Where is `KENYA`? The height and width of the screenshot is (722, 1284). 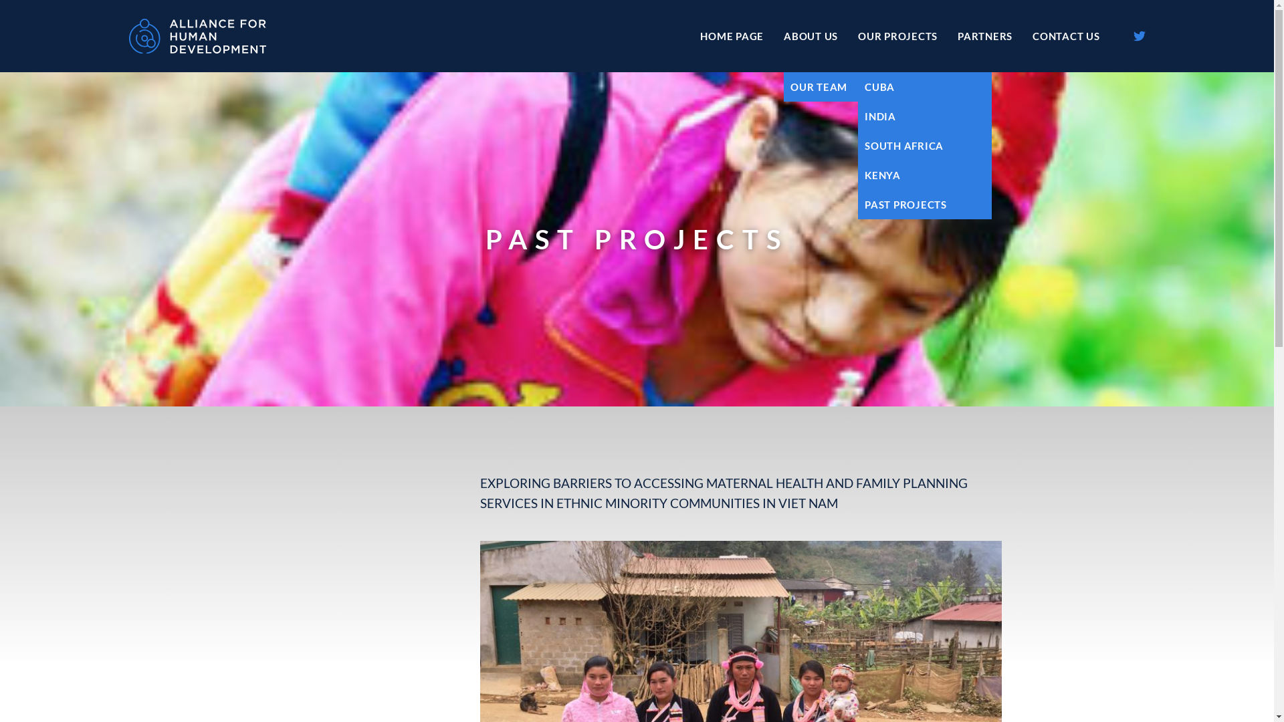
KENYA is located at coordinates (915, 175).